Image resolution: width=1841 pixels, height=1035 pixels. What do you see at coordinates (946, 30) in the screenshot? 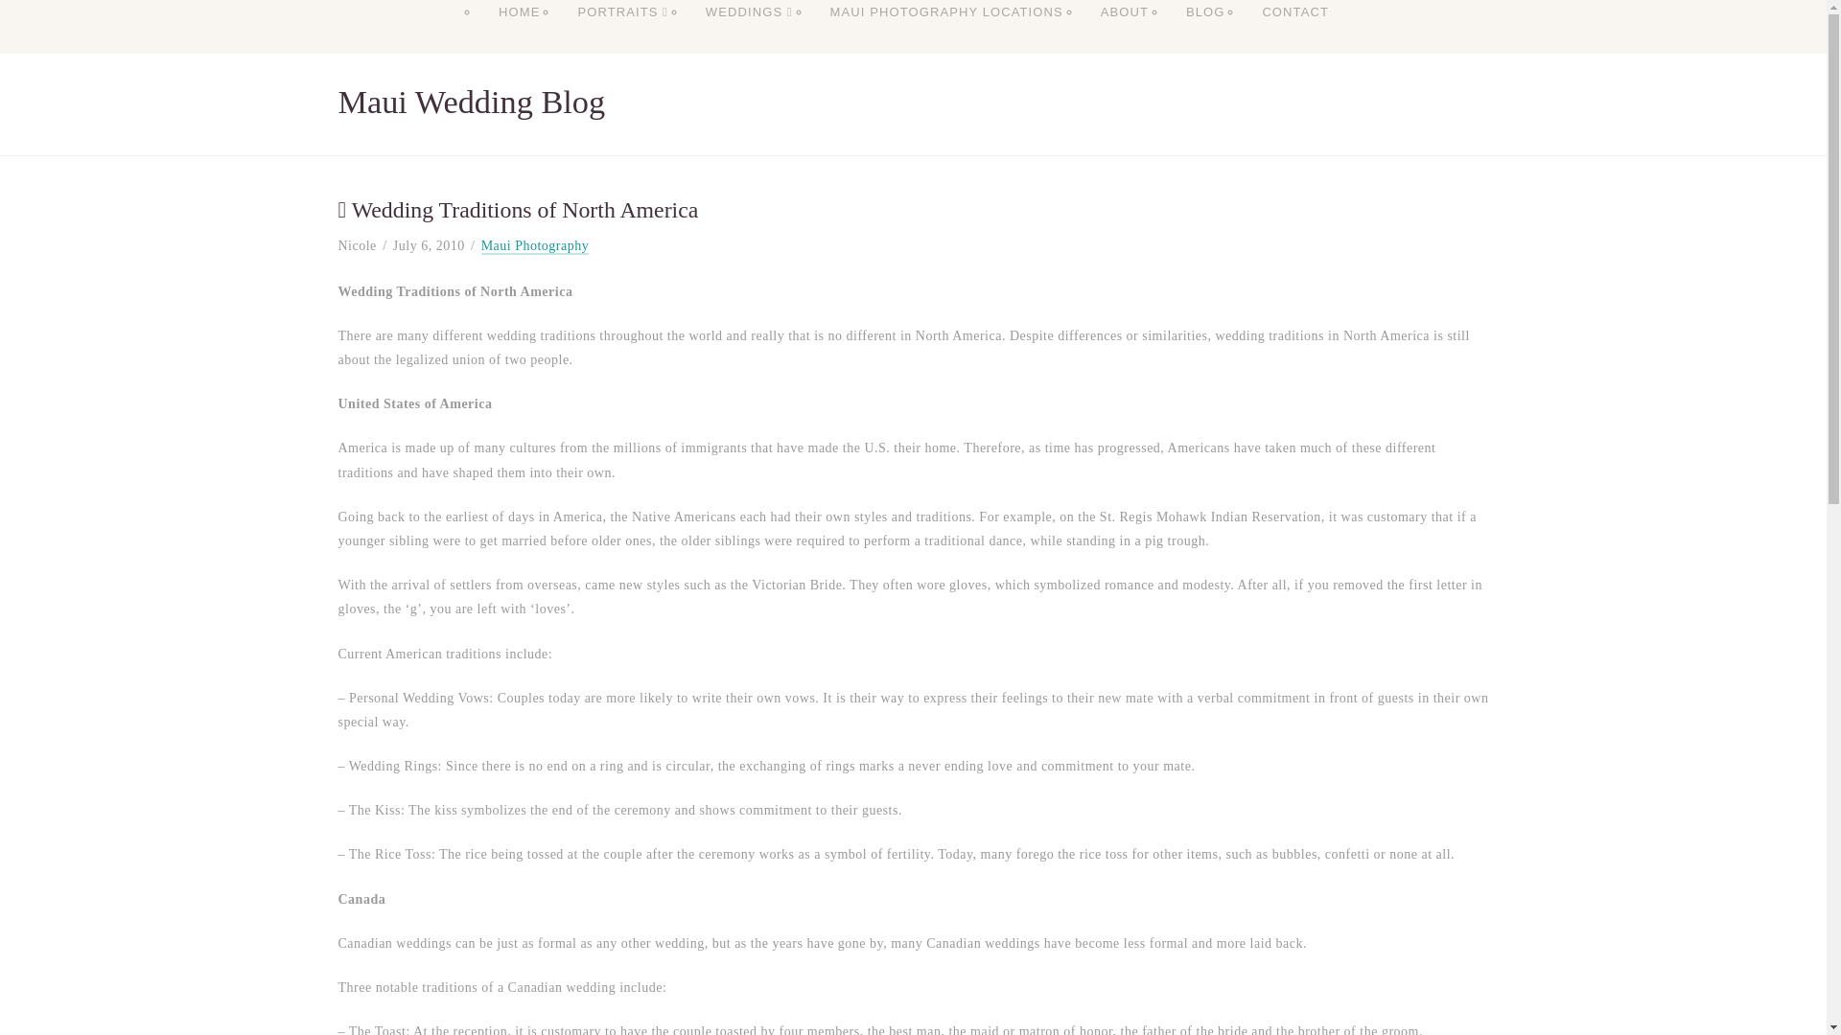
I see `MAUI PHOTOGRAPHY LOCATIONS` at bounding box center [946, 30].